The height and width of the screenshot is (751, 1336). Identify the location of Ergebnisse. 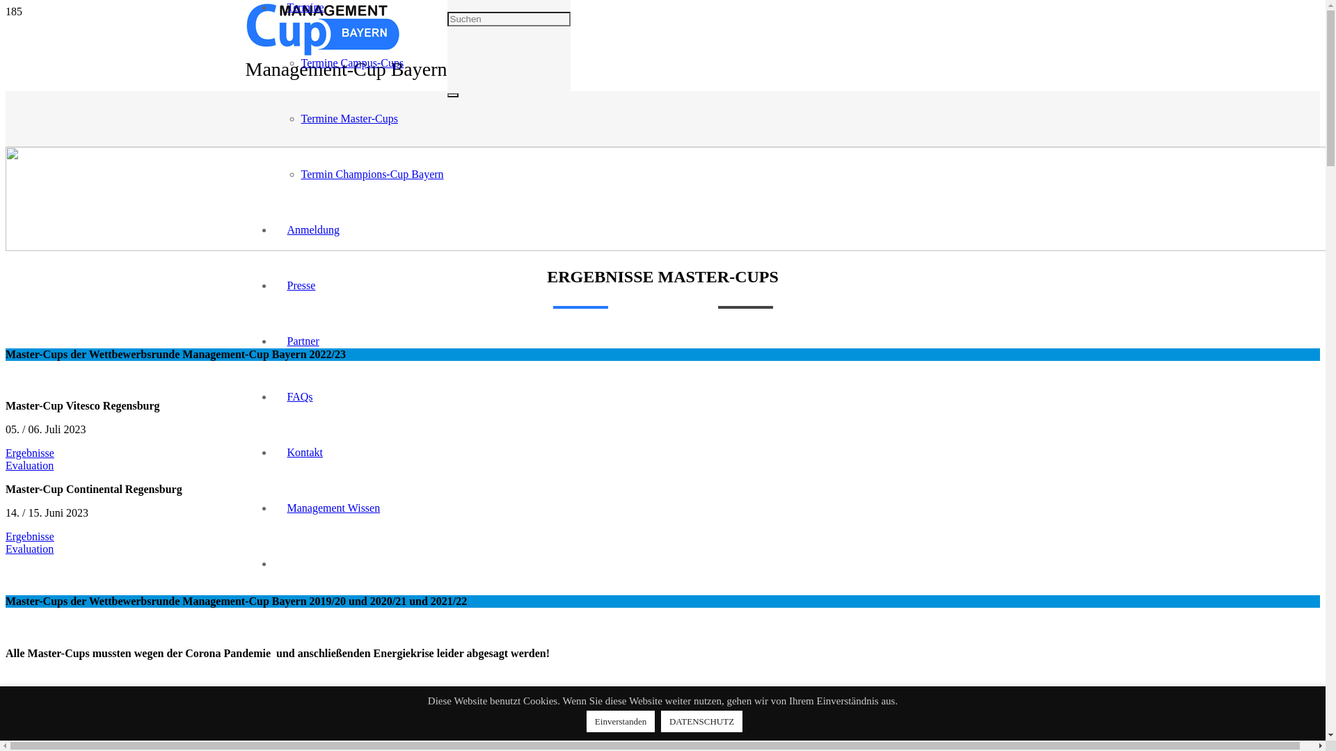
(30, 453).